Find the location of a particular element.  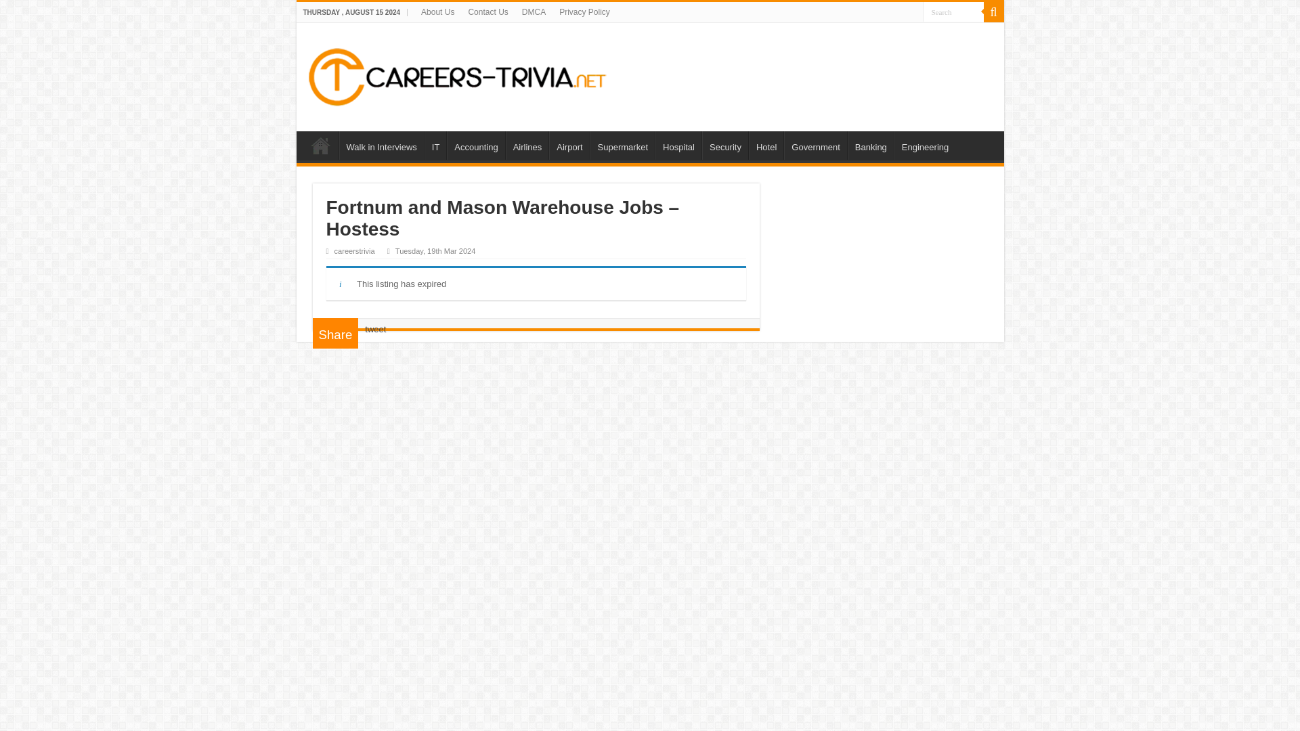

tweet is located at coordinates (375, 329).